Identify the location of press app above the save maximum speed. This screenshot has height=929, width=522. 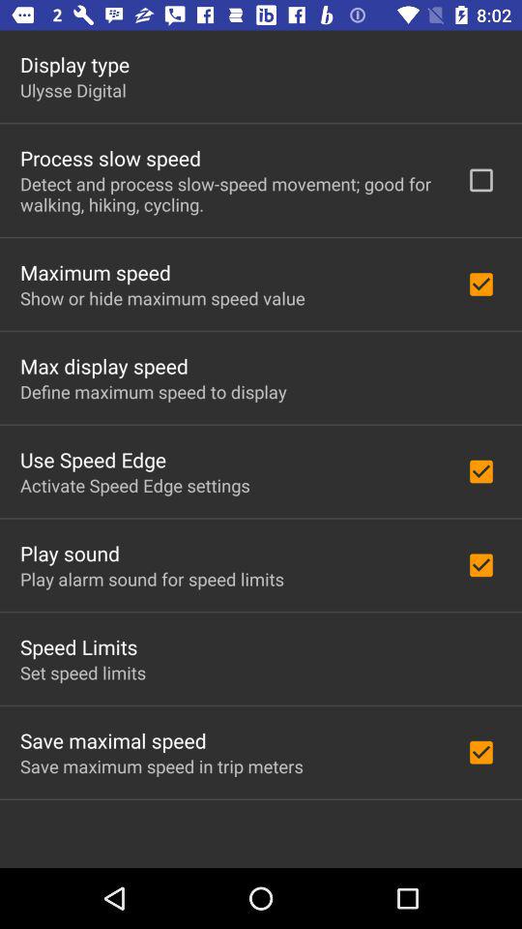
(113, 740).